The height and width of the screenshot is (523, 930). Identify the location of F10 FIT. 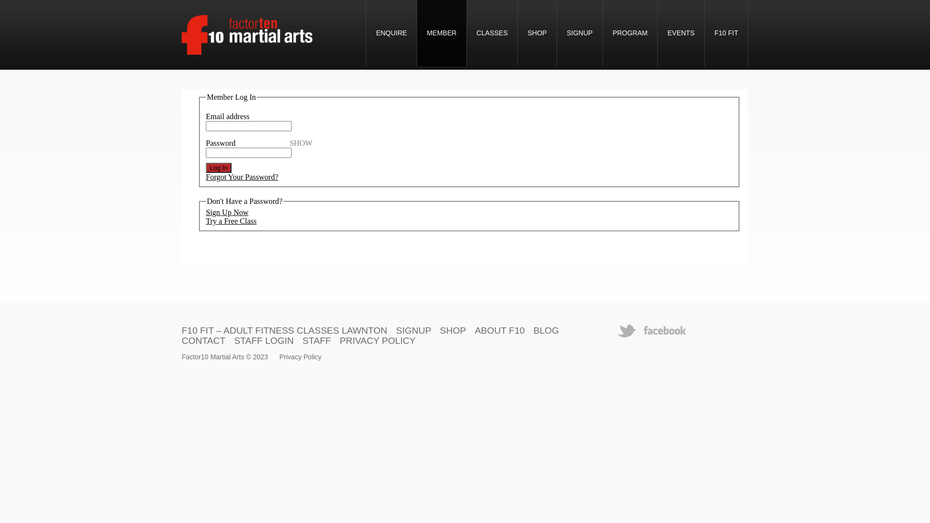
(727, 33).